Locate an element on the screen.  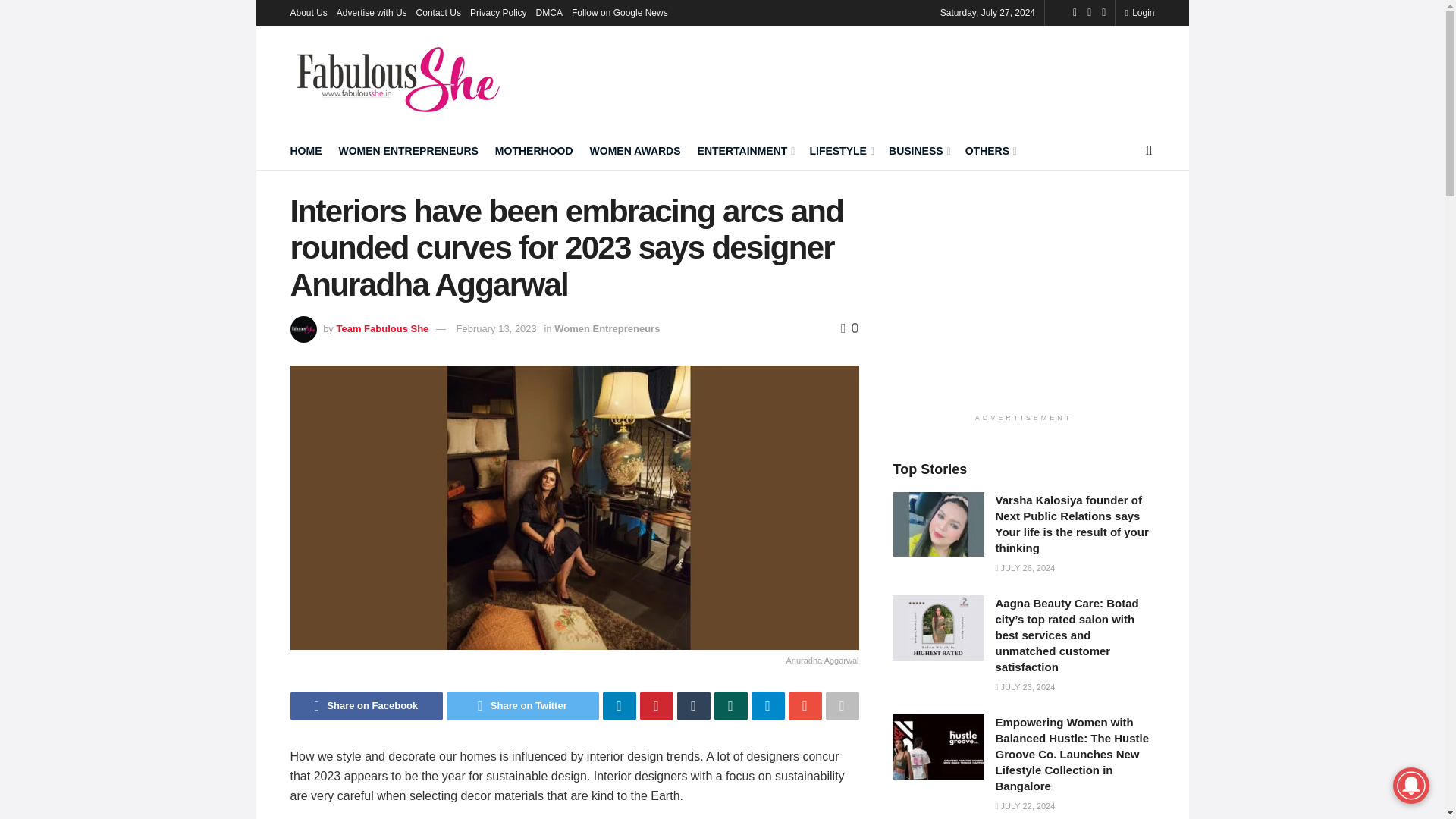
MOTHERHOOD is located at coordinates (534, 150).